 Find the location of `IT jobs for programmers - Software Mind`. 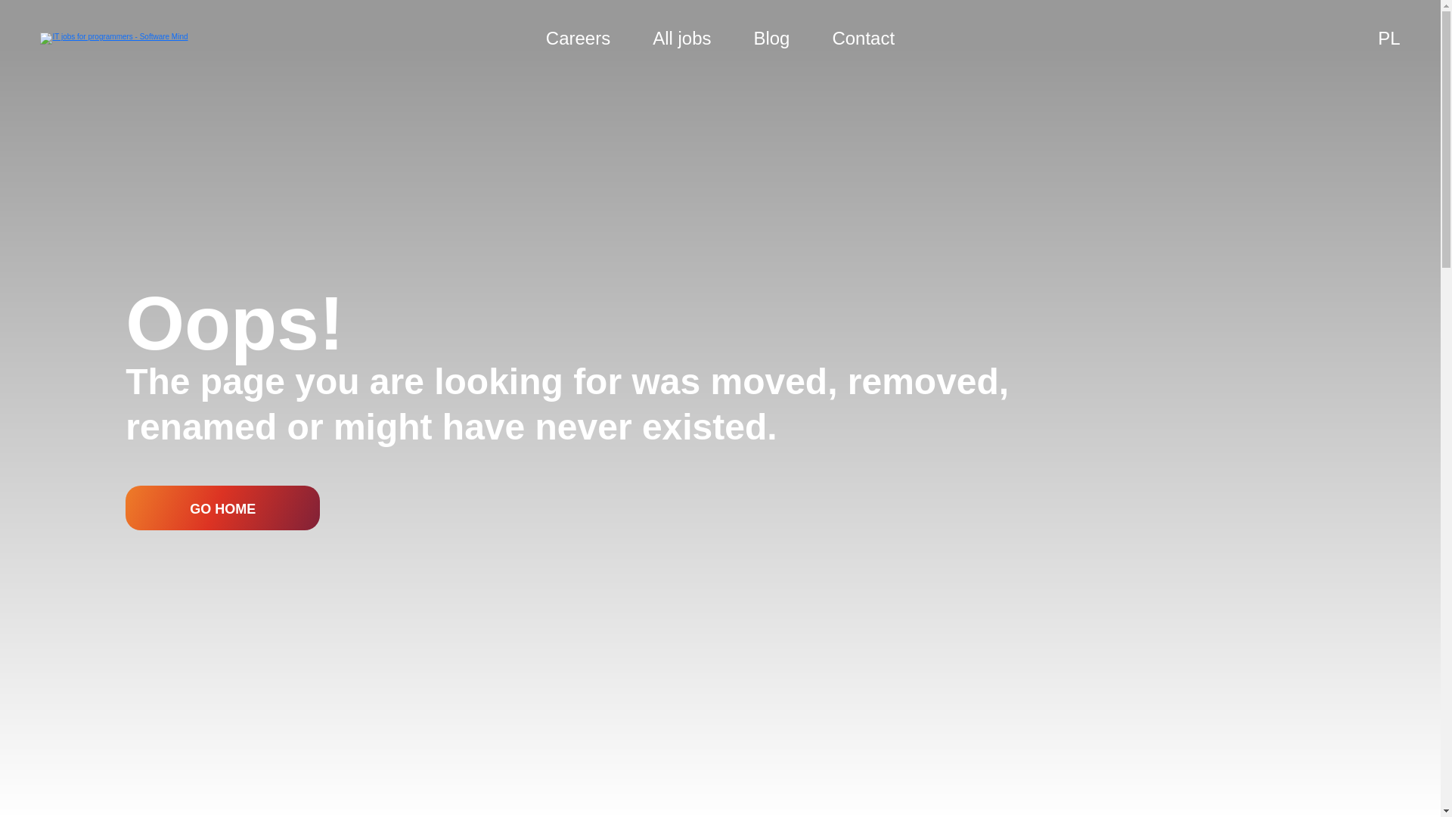

IT jobs for programmers - Software Mind is located at coordinates (113, 39).